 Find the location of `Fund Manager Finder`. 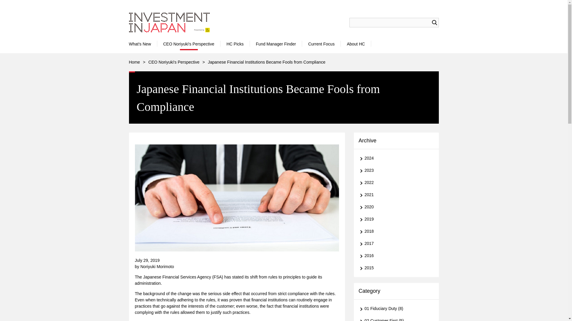

Fund Manager Finder is located at coordinates (276, 43).